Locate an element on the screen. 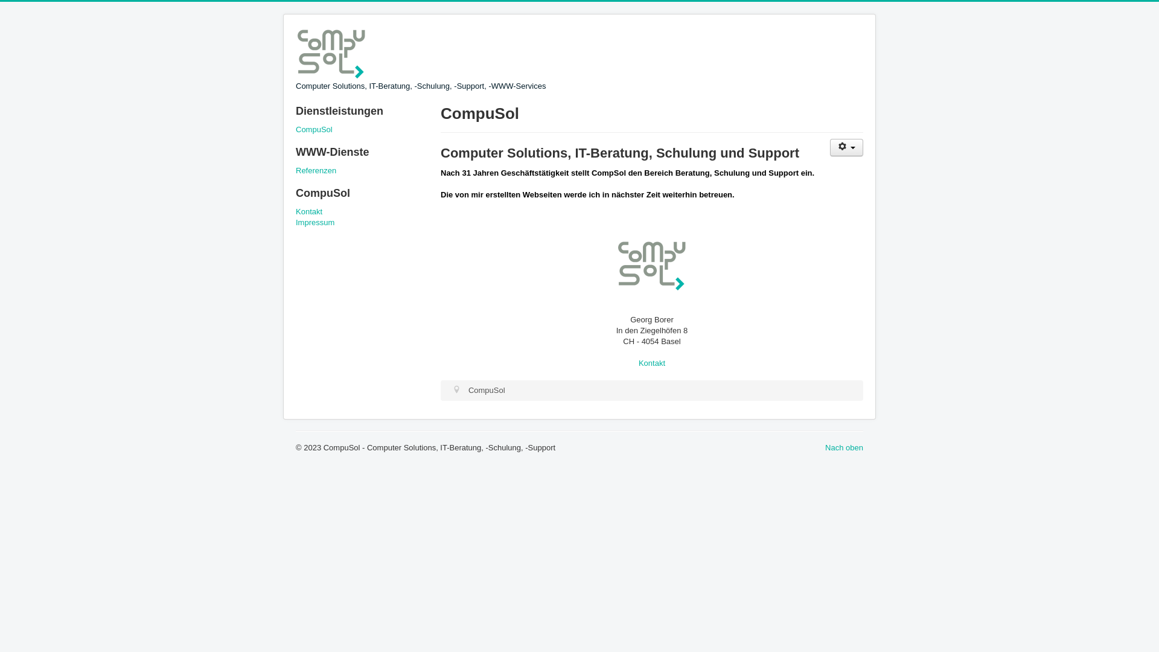 Image resolution: width=1159 pixels, height=652 pixels. Referenzen is located at coordinates (362, 171).